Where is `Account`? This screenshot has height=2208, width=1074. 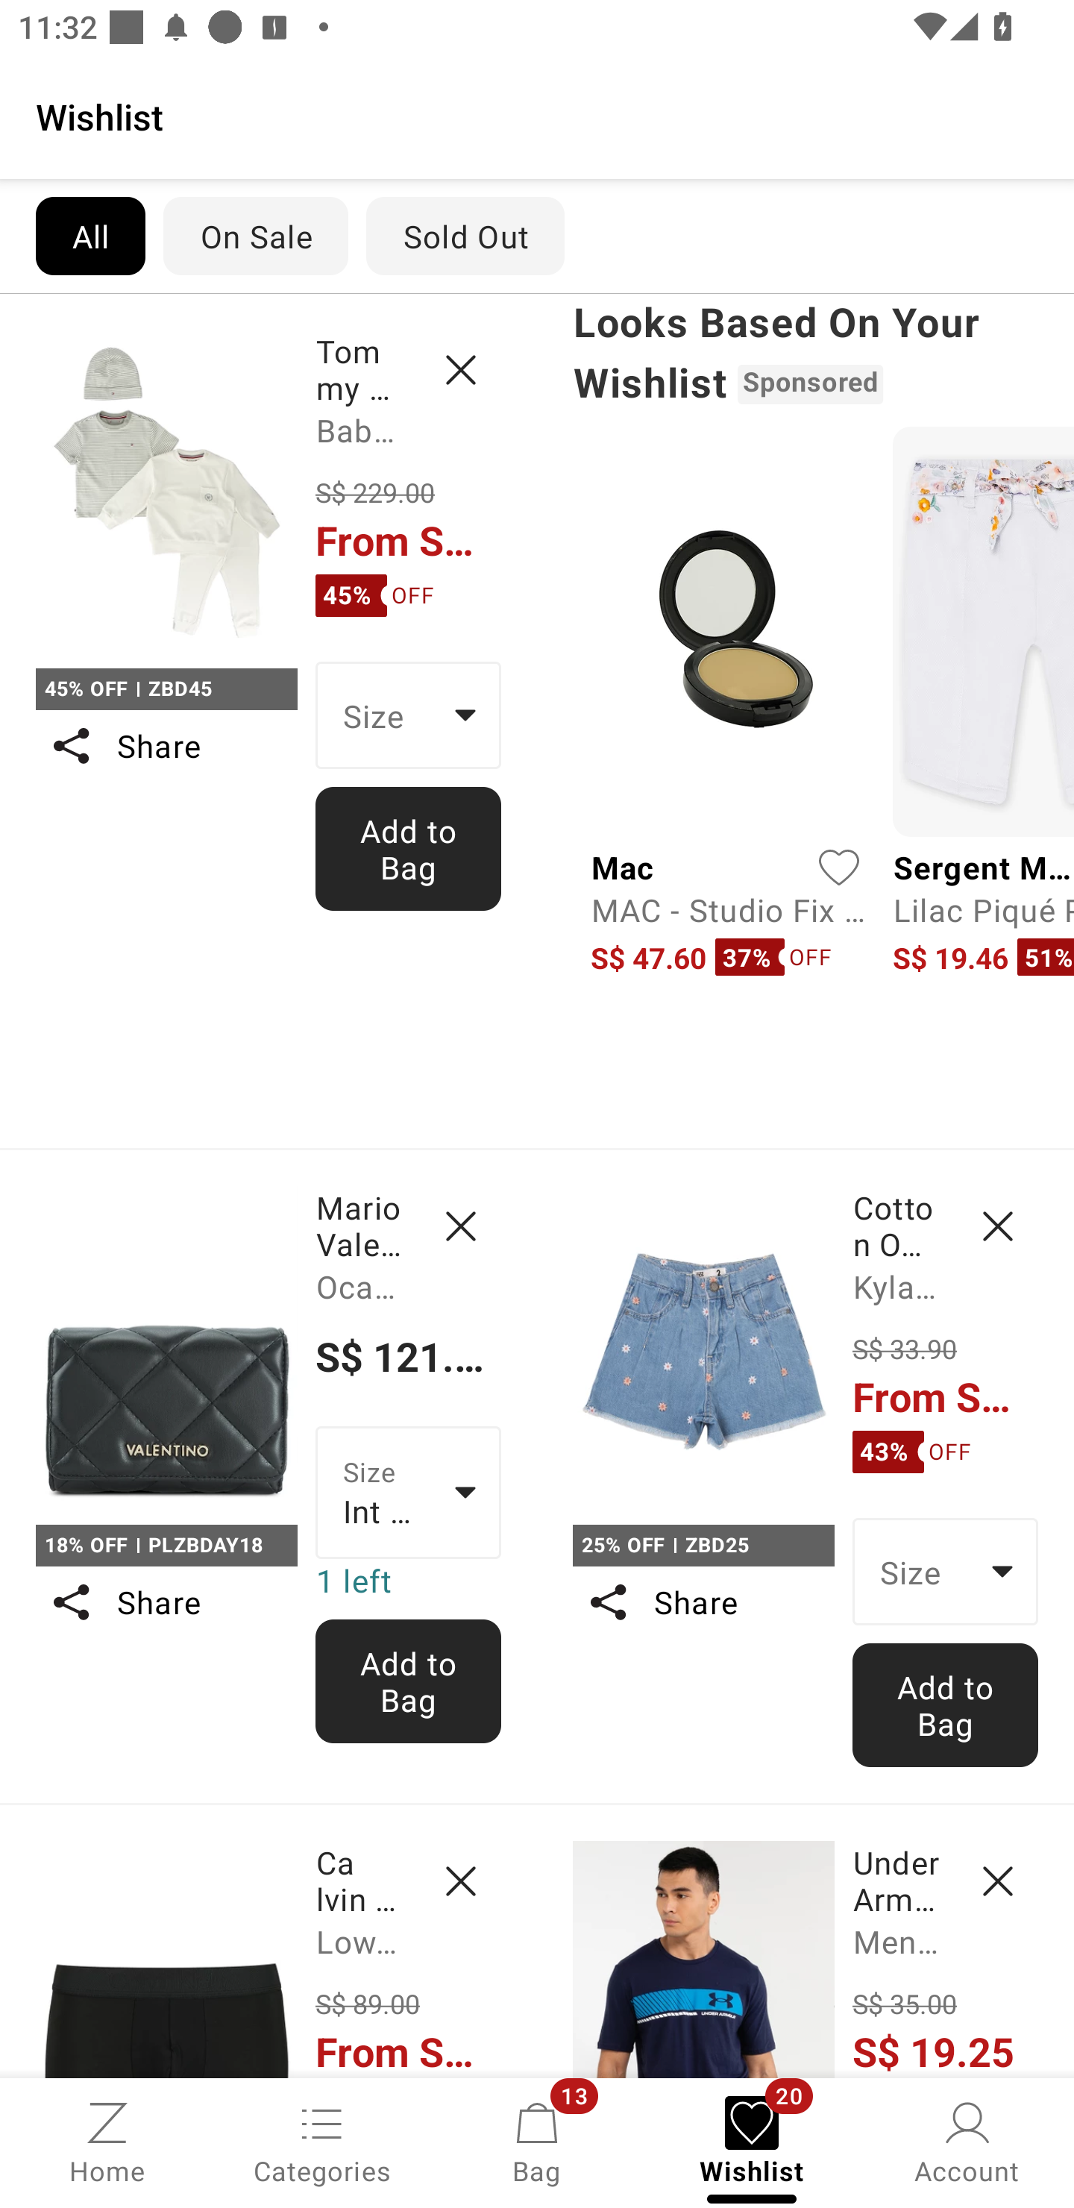
Account is located at coordinates (967, 2141).